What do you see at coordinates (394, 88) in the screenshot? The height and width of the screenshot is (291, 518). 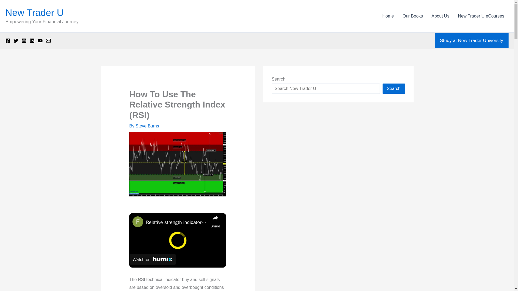 I see `Search` at bounding box center [394, 88].